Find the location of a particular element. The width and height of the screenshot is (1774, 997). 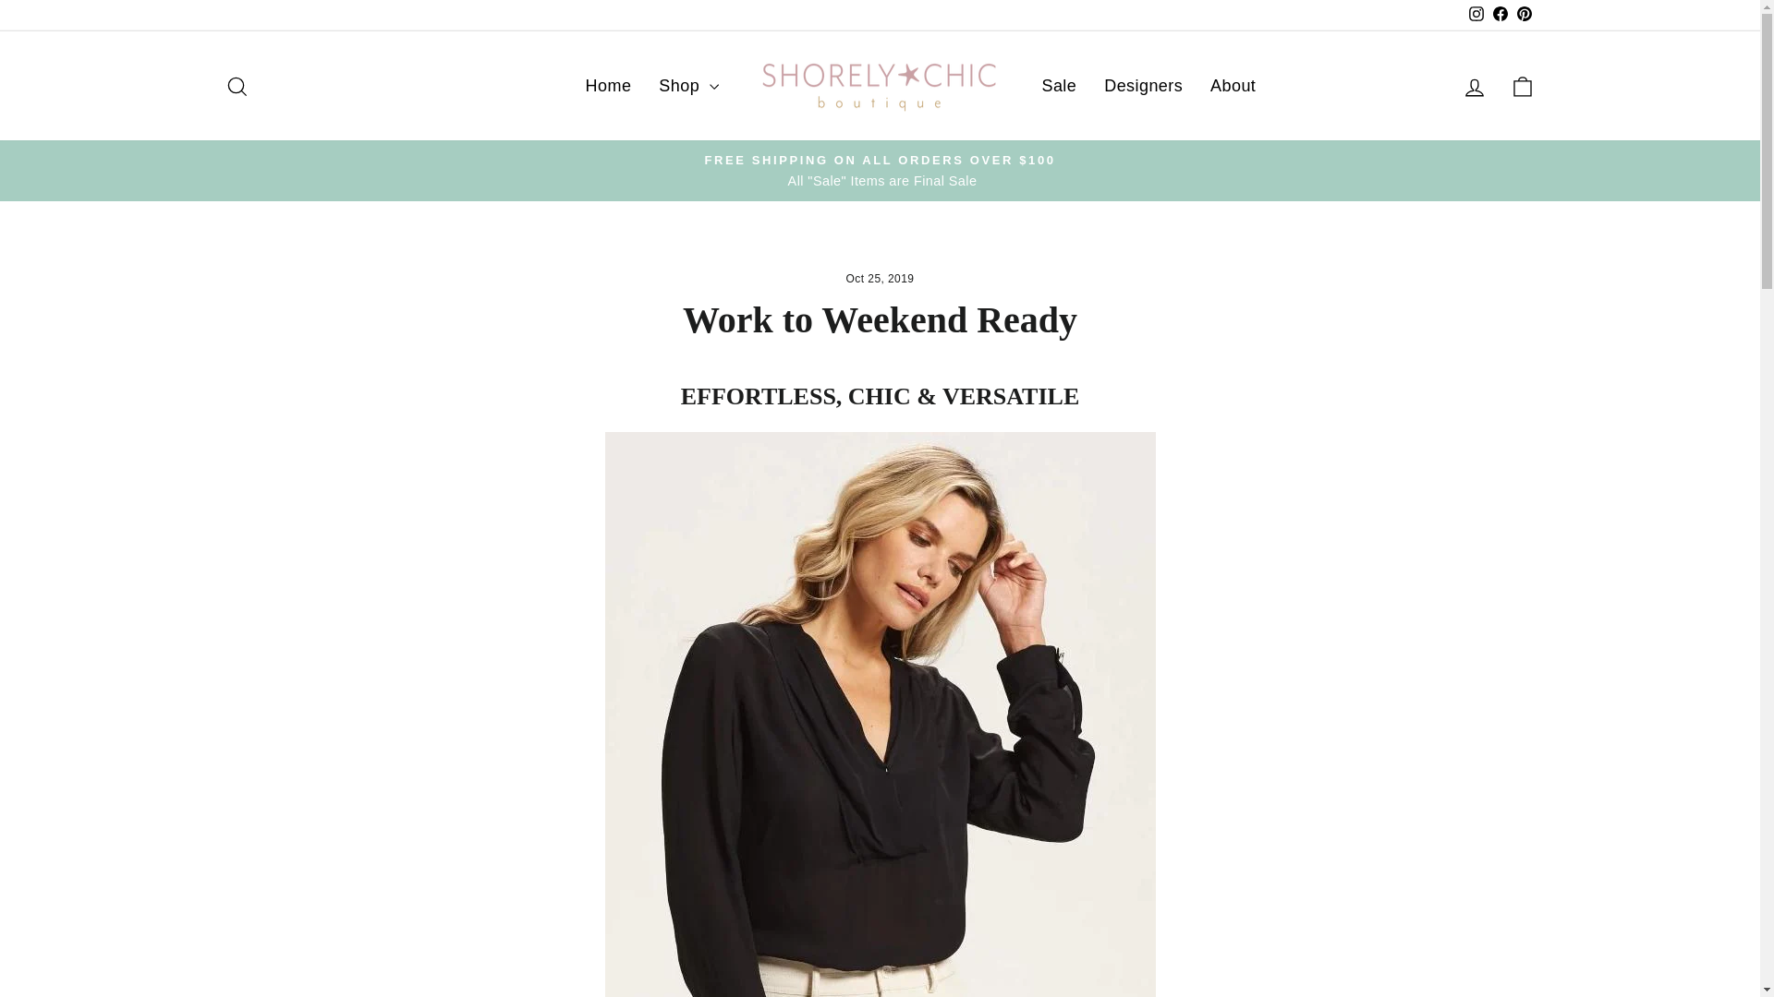

icon-search is located at coordinates (237, 87).